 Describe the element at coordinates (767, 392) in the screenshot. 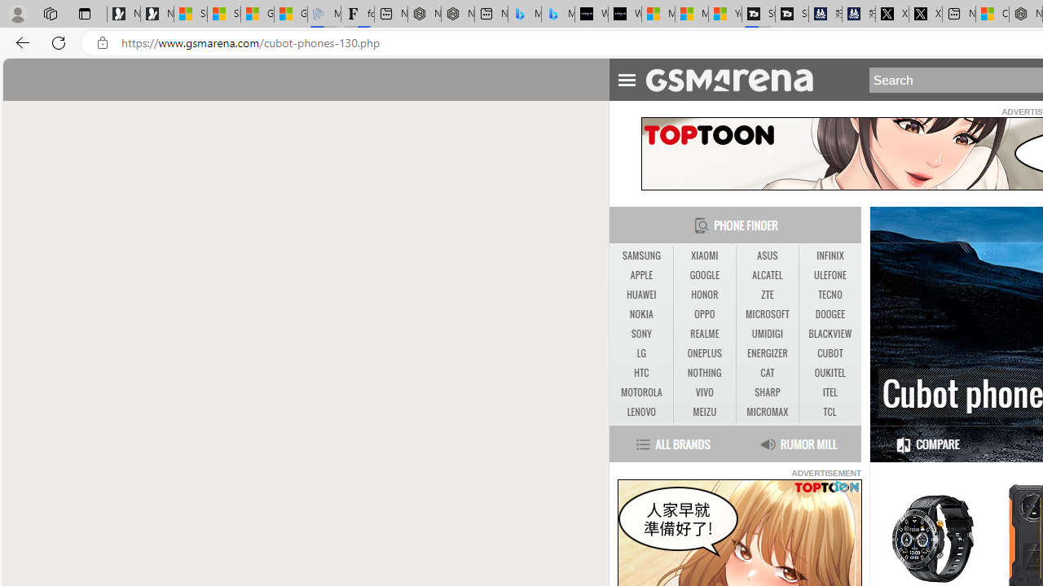

I see `SHARP` at that location.